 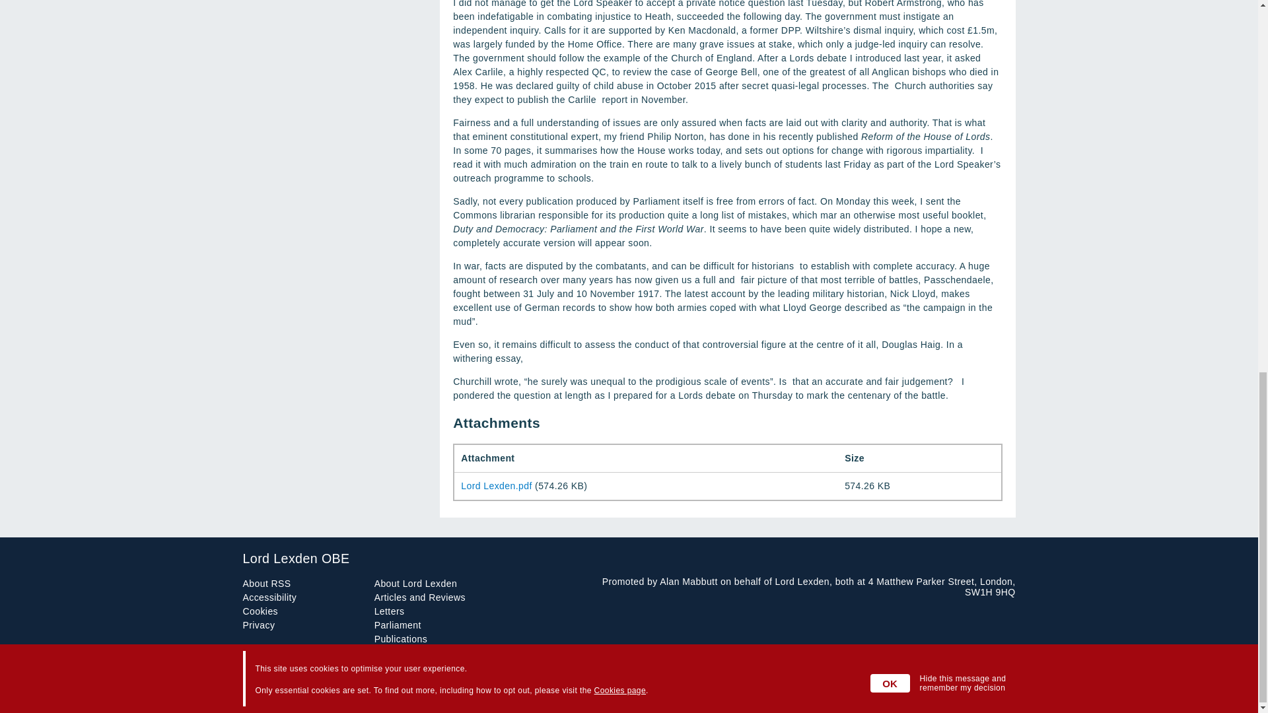 What do you see at coordinates (389, 611) in the screenshot?
I see `Letters` at bounding box center [389, 611].